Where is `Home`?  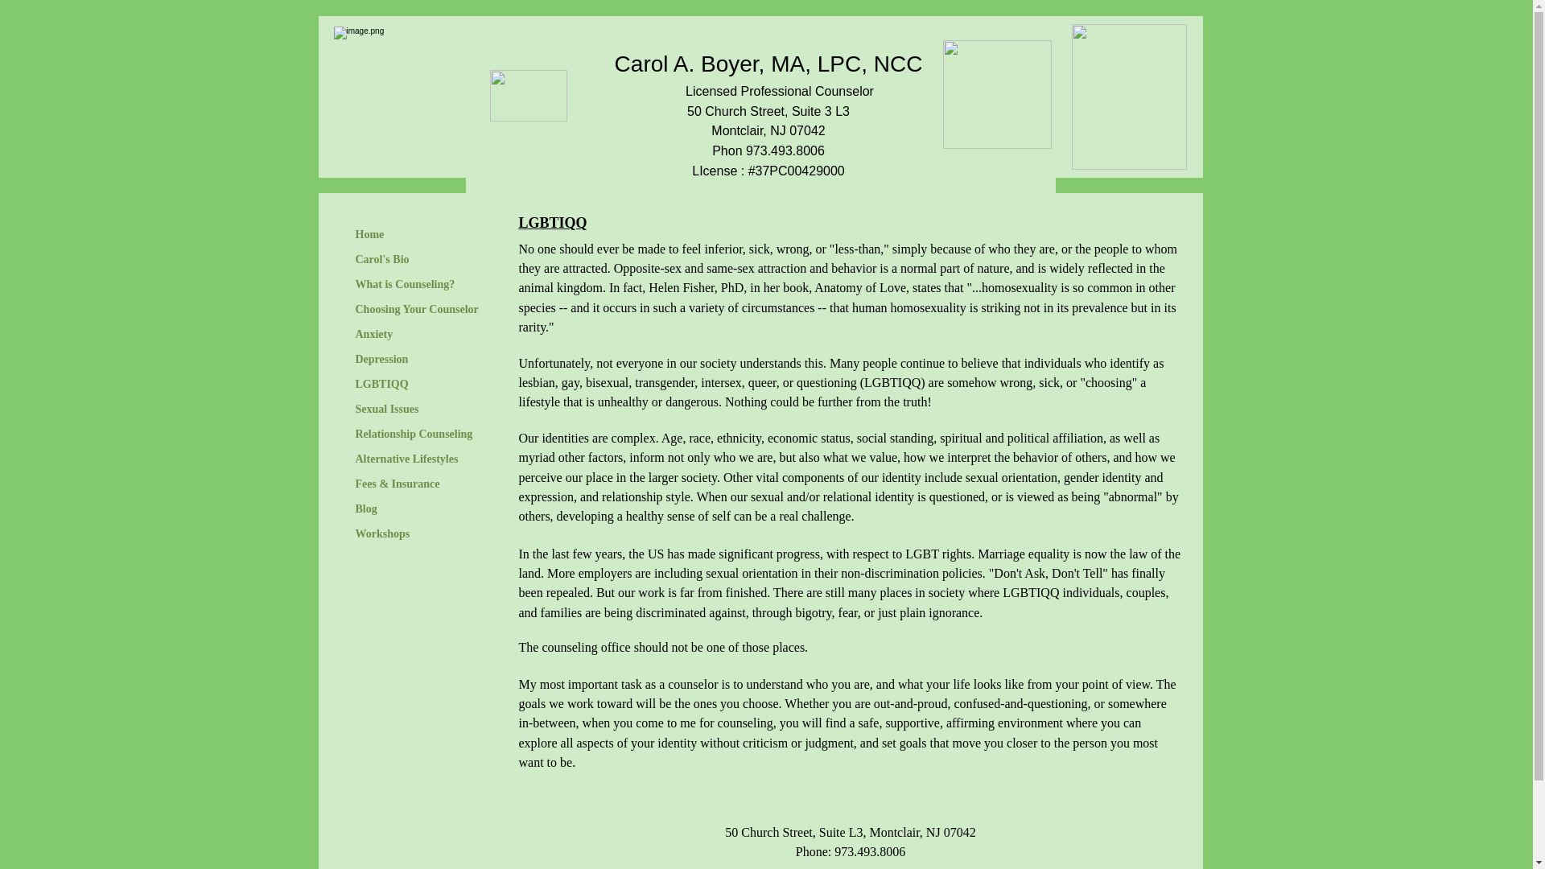 Home is located at coordinates (370, 234).